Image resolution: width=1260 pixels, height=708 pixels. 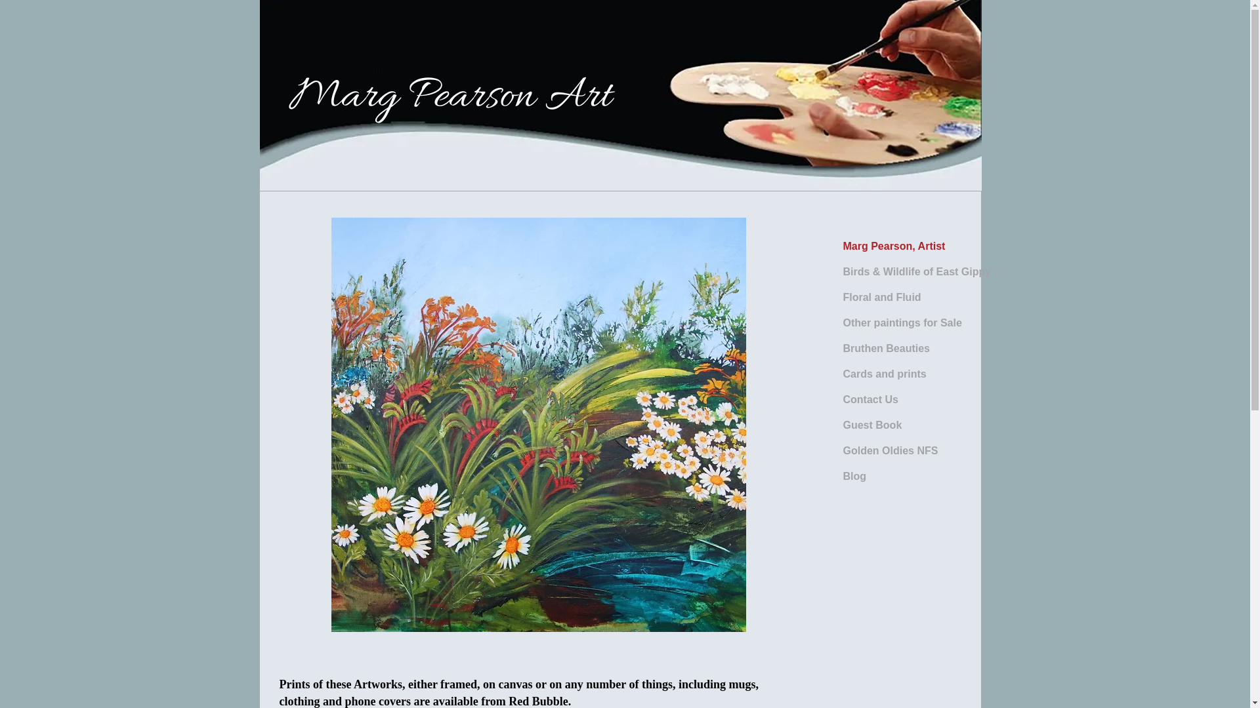 I want to click on Contact Us, so click(x=870, y=400).